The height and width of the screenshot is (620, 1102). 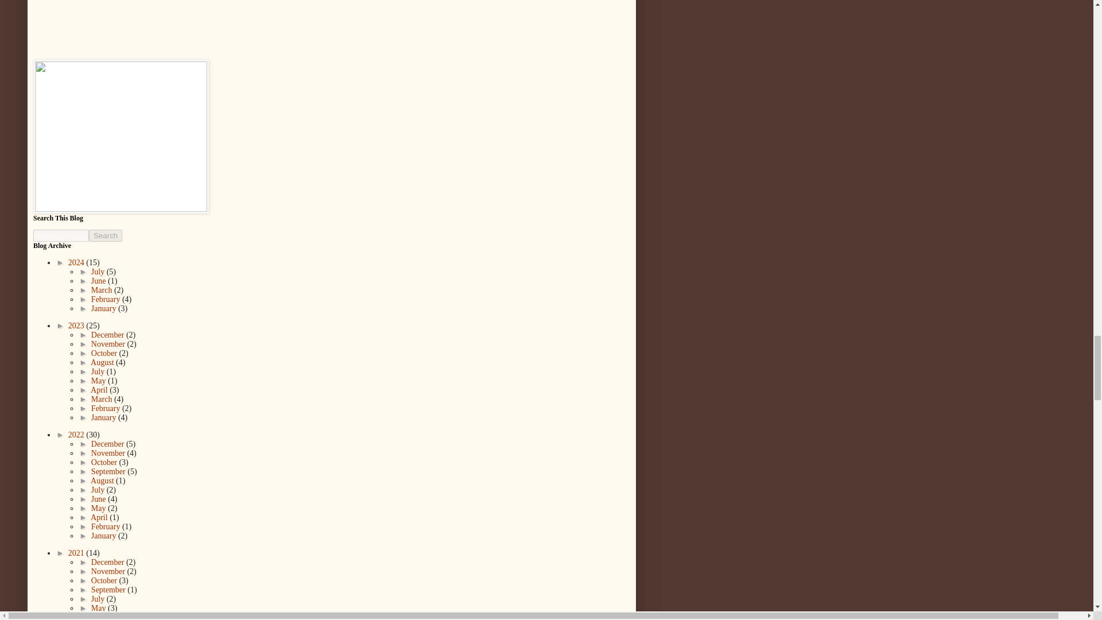 What do you see at coordinates (106, 235) in the screenshot?
I see `Search` at bounding box center [106, 235].